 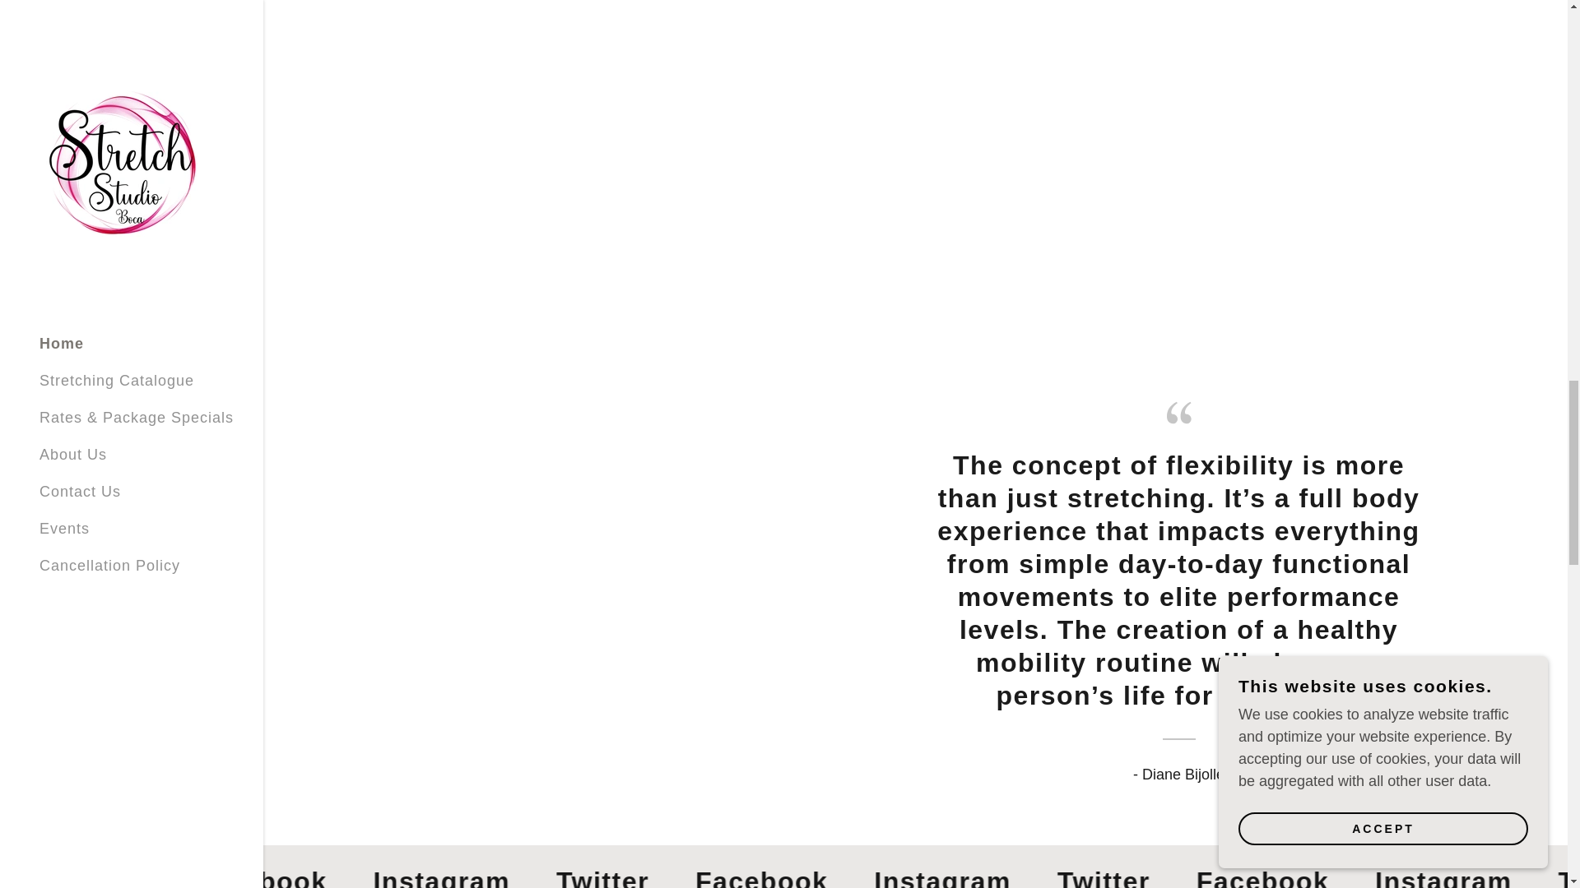 What do you see at coordinates (1103, 876) in the screenshot?
I see `Twitter` at bounding box center [1103, 876].